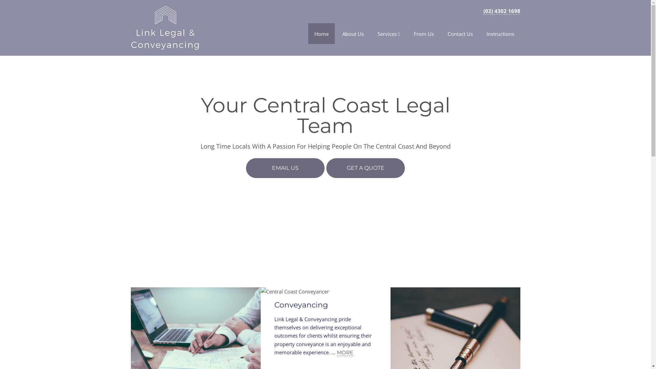 This screenshot has height=369, width=656. What do you see at coordinates (165, 45) in the screenshot?
I see `Link Legal and Conveyancing` at bounding box center [165, 45].